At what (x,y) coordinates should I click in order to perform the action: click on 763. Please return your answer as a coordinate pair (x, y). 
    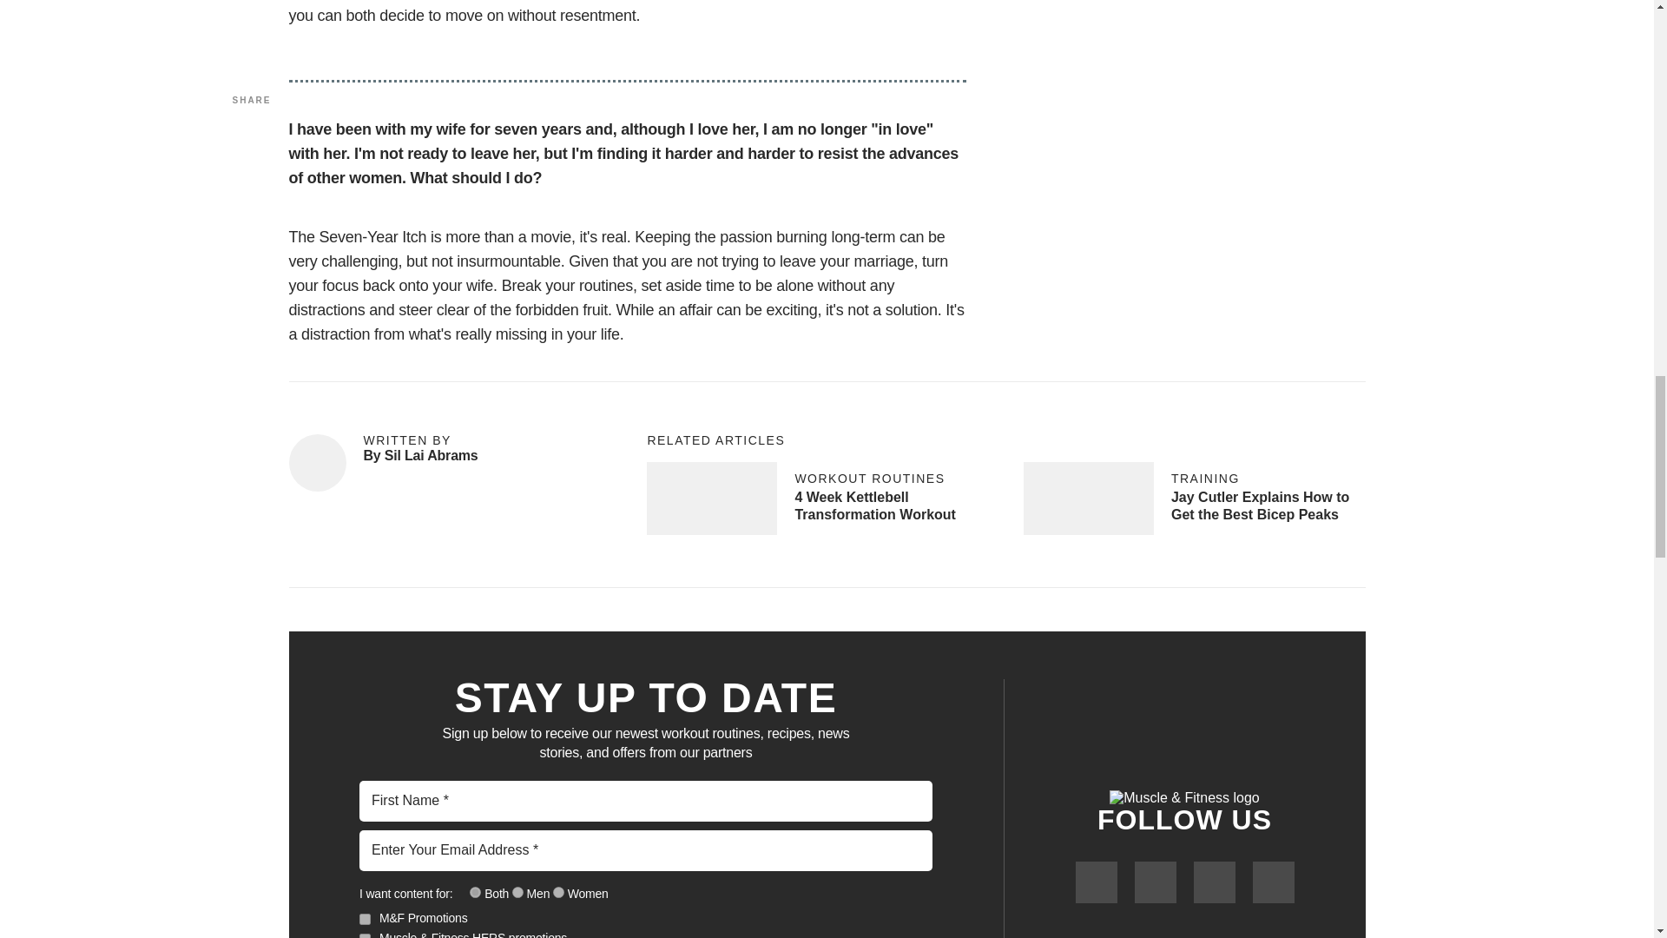
    Looking at the image, I should click on (365, 934).